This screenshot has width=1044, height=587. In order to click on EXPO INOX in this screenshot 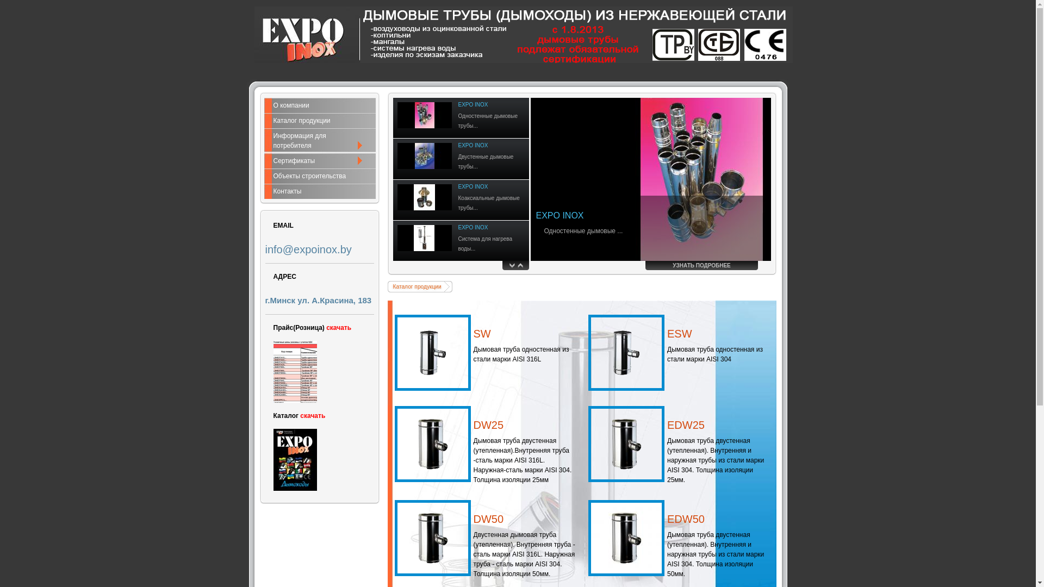, I will do `click(560, 215)`.